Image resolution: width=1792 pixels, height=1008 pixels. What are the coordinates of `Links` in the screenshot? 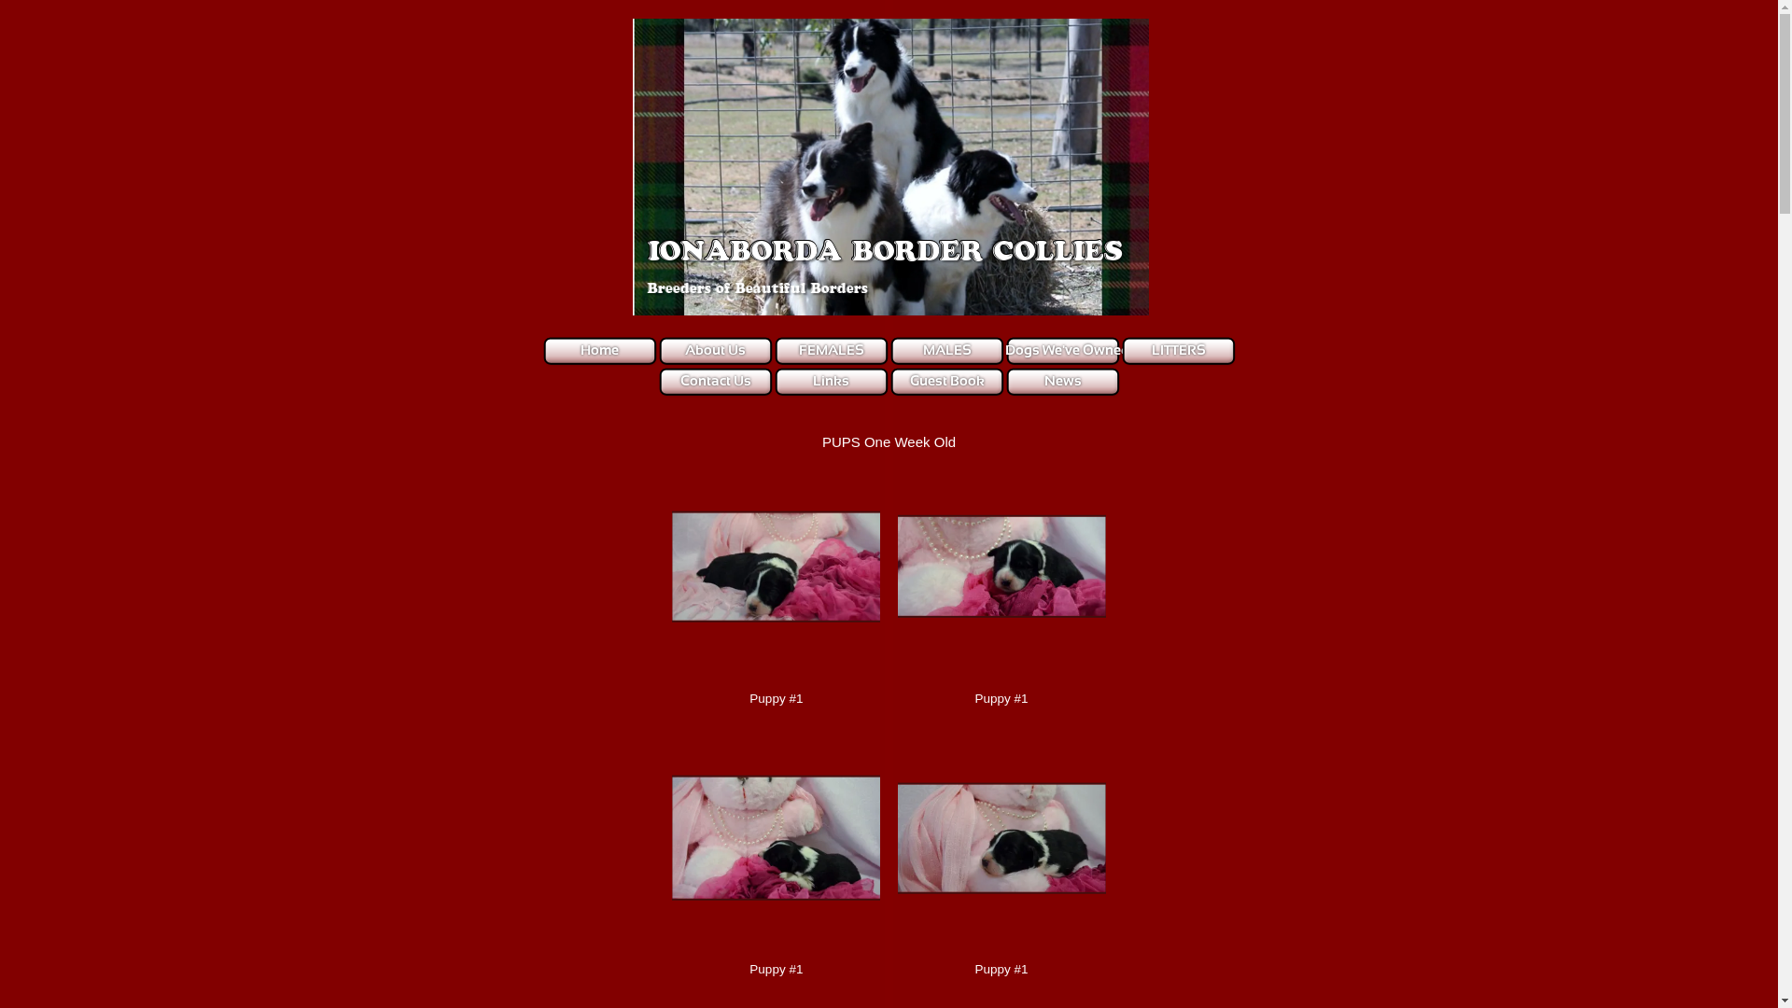 It's located at (831, 383).